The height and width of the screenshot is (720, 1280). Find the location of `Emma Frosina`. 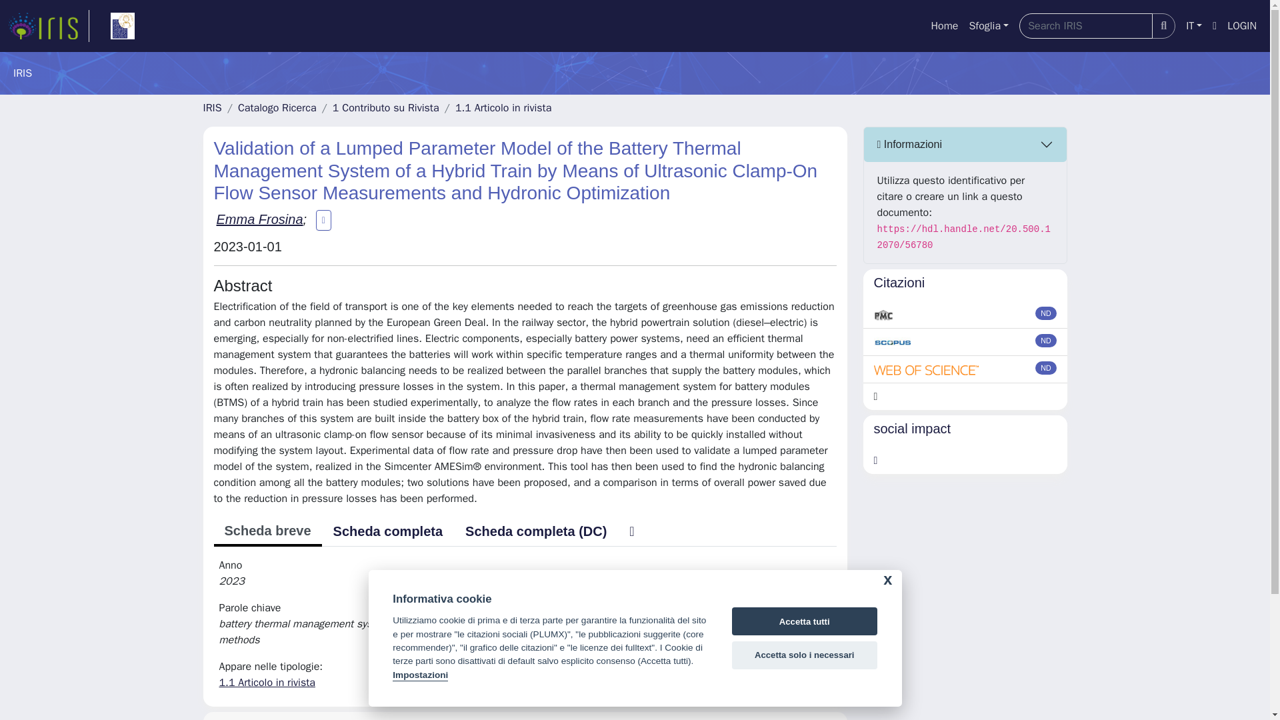

Emma Frosina is located at coordinates (259, 219).